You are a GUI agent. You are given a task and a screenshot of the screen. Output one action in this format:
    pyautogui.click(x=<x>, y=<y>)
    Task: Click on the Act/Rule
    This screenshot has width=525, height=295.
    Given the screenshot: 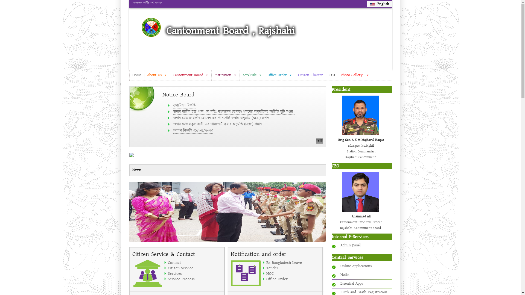 What is the action you would take?
    pyautogui.click(x=252, y=75)
    